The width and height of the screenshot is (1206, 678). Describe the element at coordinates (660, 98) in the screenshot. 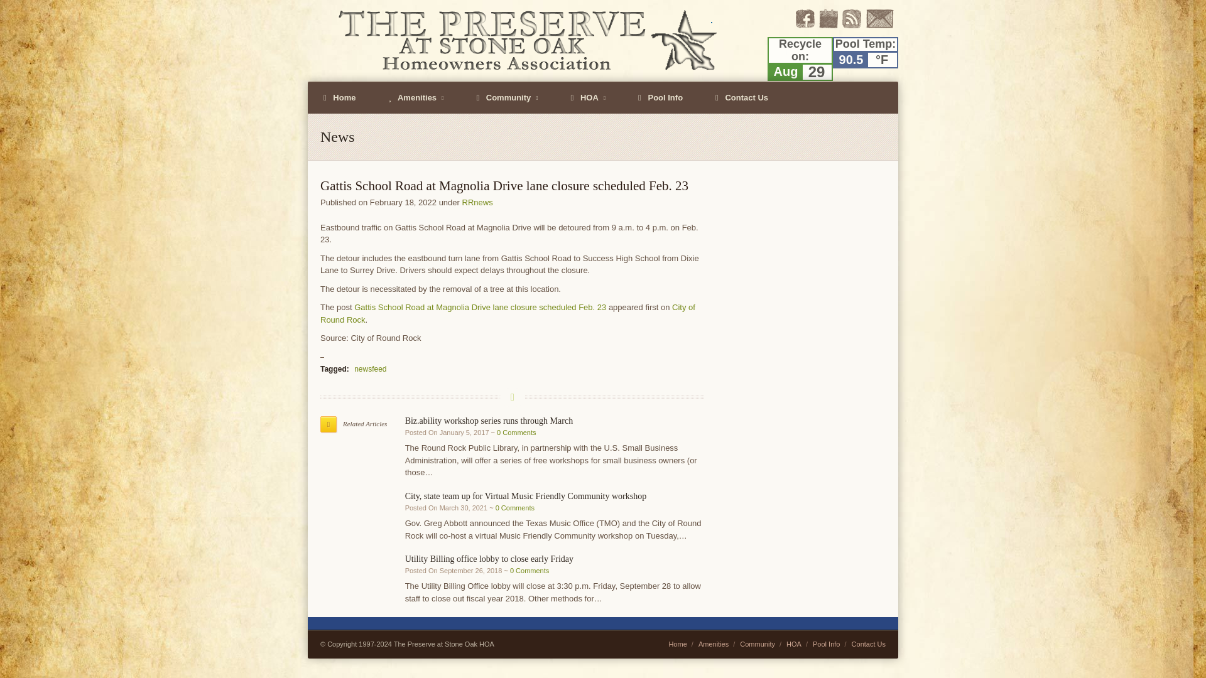

I see `Pool Info` at that location.